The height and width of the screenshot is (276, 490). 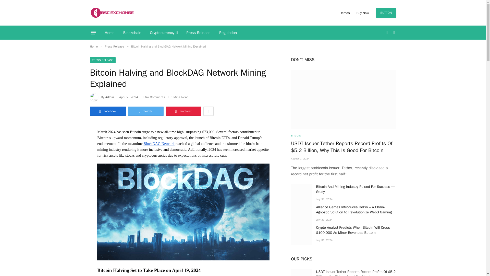 I want to click on Home, so click(x=93, y=47).